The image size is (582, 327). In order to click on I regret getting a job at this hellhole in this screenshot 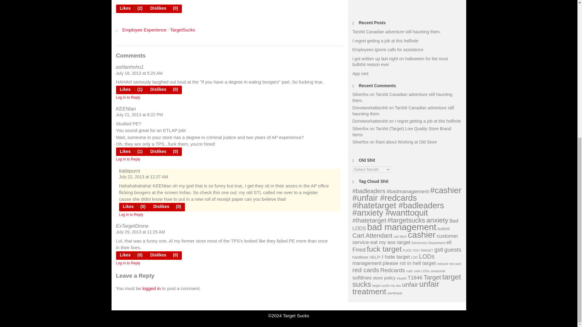, I will do `click(428, 121)`.